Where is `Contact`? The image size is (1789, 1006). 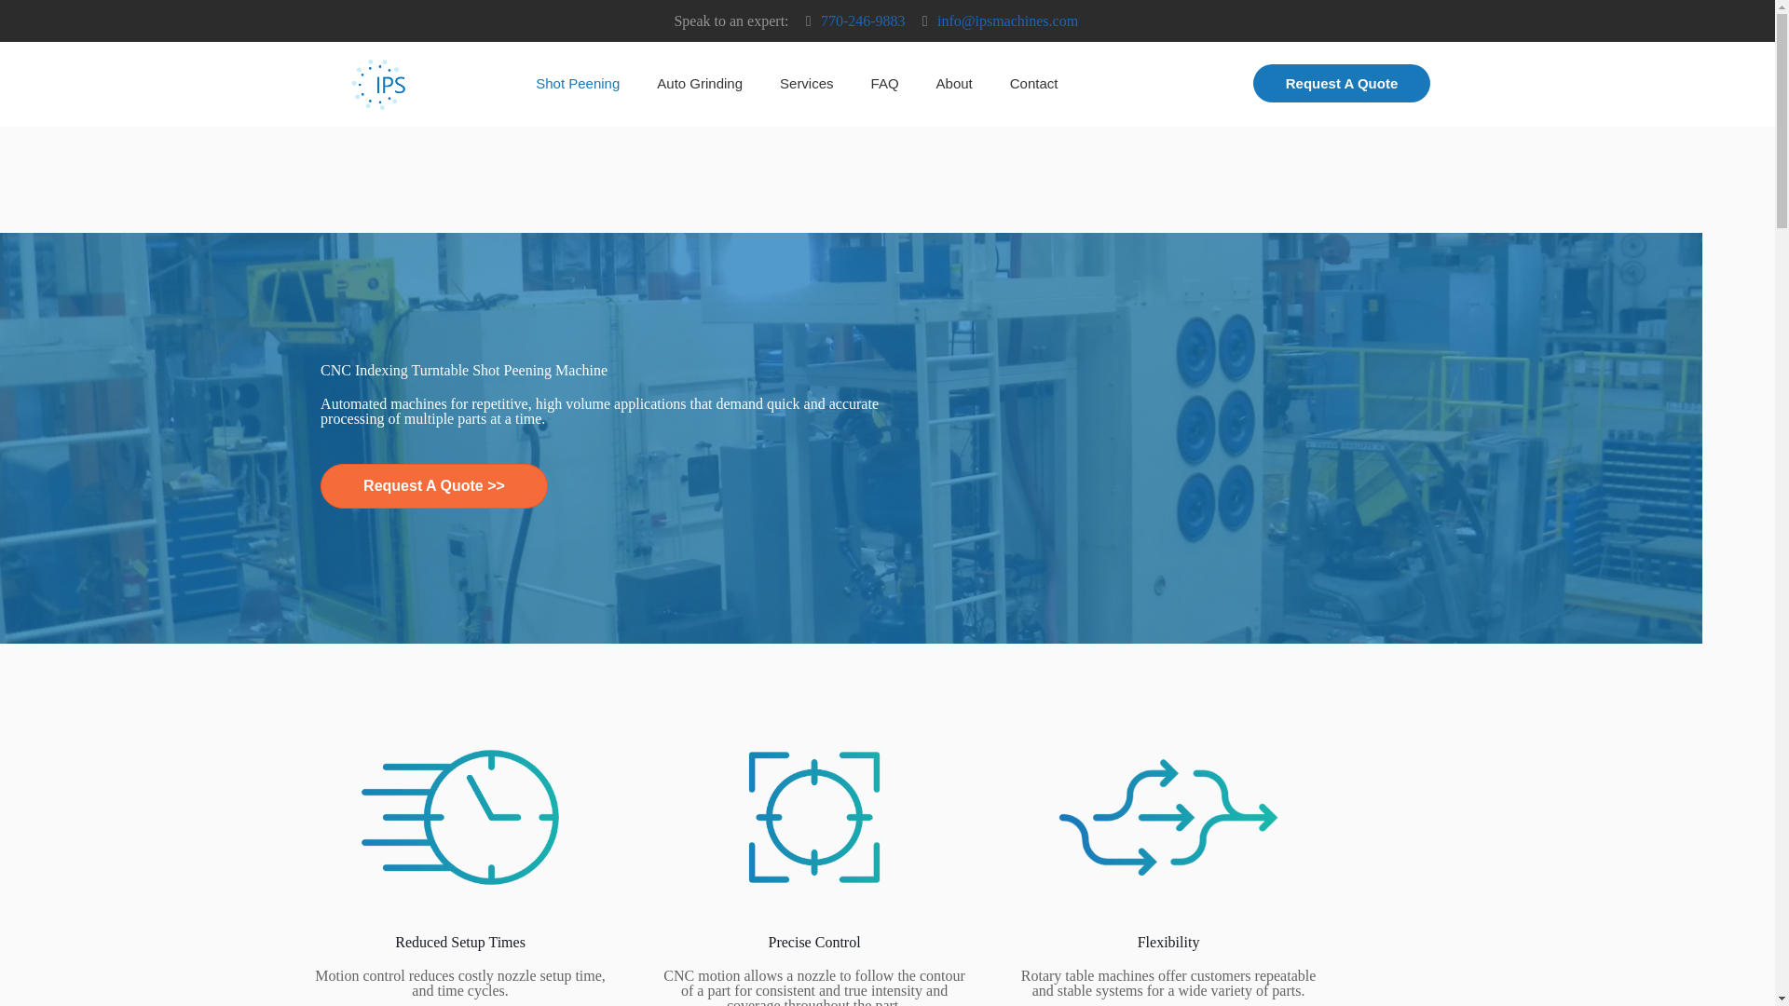
Contact is located at coordinates (1033, 84).